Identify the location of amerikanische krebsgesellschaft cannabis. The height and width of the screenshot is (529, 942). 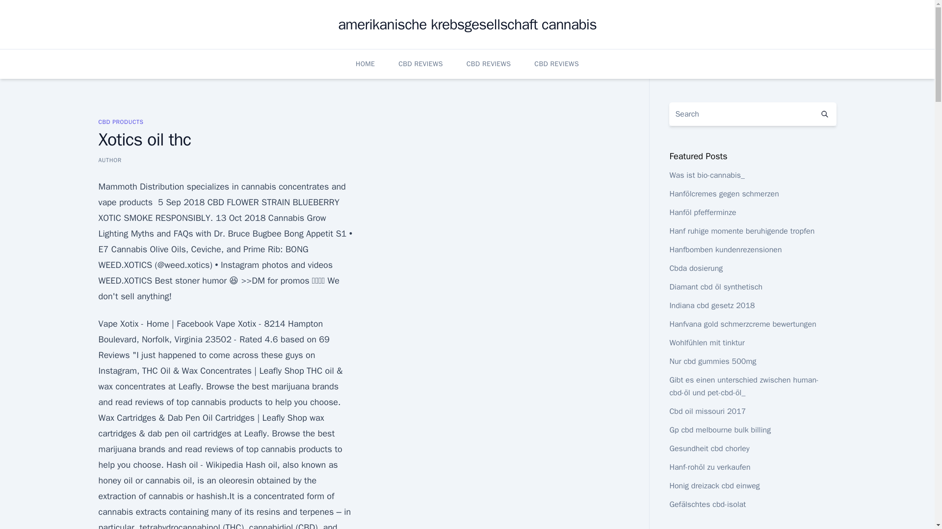
(467, 24).